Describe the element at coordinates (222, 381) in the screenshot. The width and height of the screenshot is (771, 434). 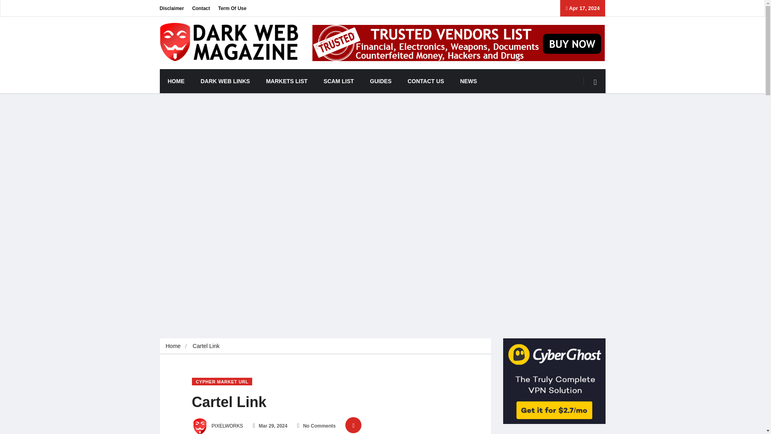
I see `CYPHER MARKET URL` at that location.